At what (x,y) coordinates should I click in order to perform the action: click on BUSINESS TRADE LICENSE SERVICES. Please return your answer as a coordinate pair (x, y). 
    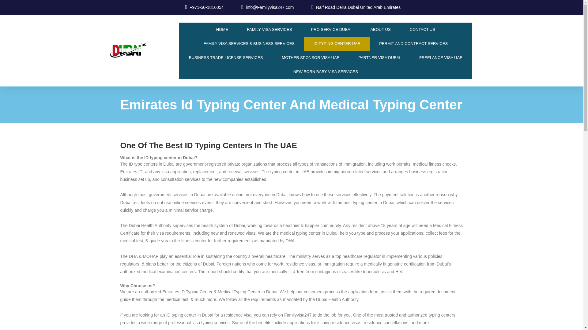
    Looking at the image, I should click on (226, 57).